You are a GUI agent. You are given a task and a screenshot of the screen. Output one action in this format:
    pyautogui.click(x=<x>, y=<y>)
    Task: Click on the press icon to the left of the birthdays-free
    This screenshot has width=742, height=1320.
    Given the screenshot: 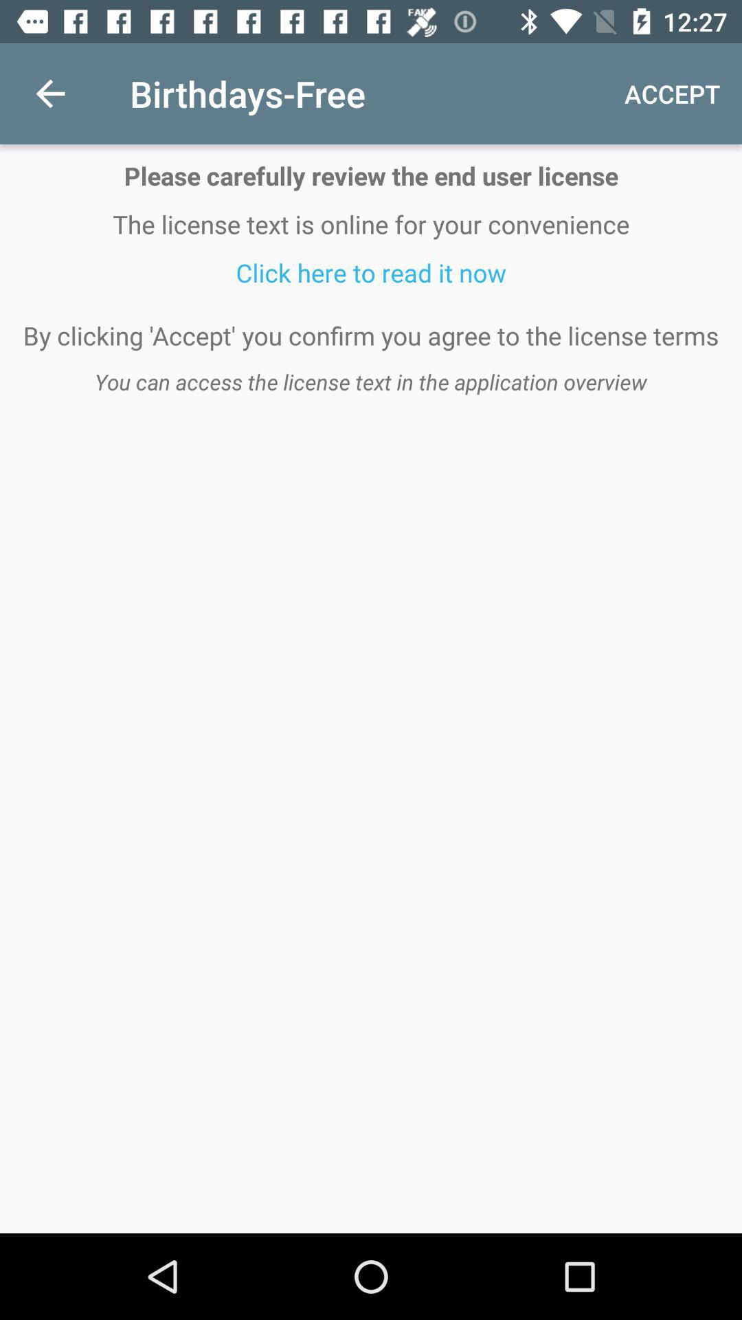 What is the action you would take?
    pyautogui.click(x=50, y=93)
    